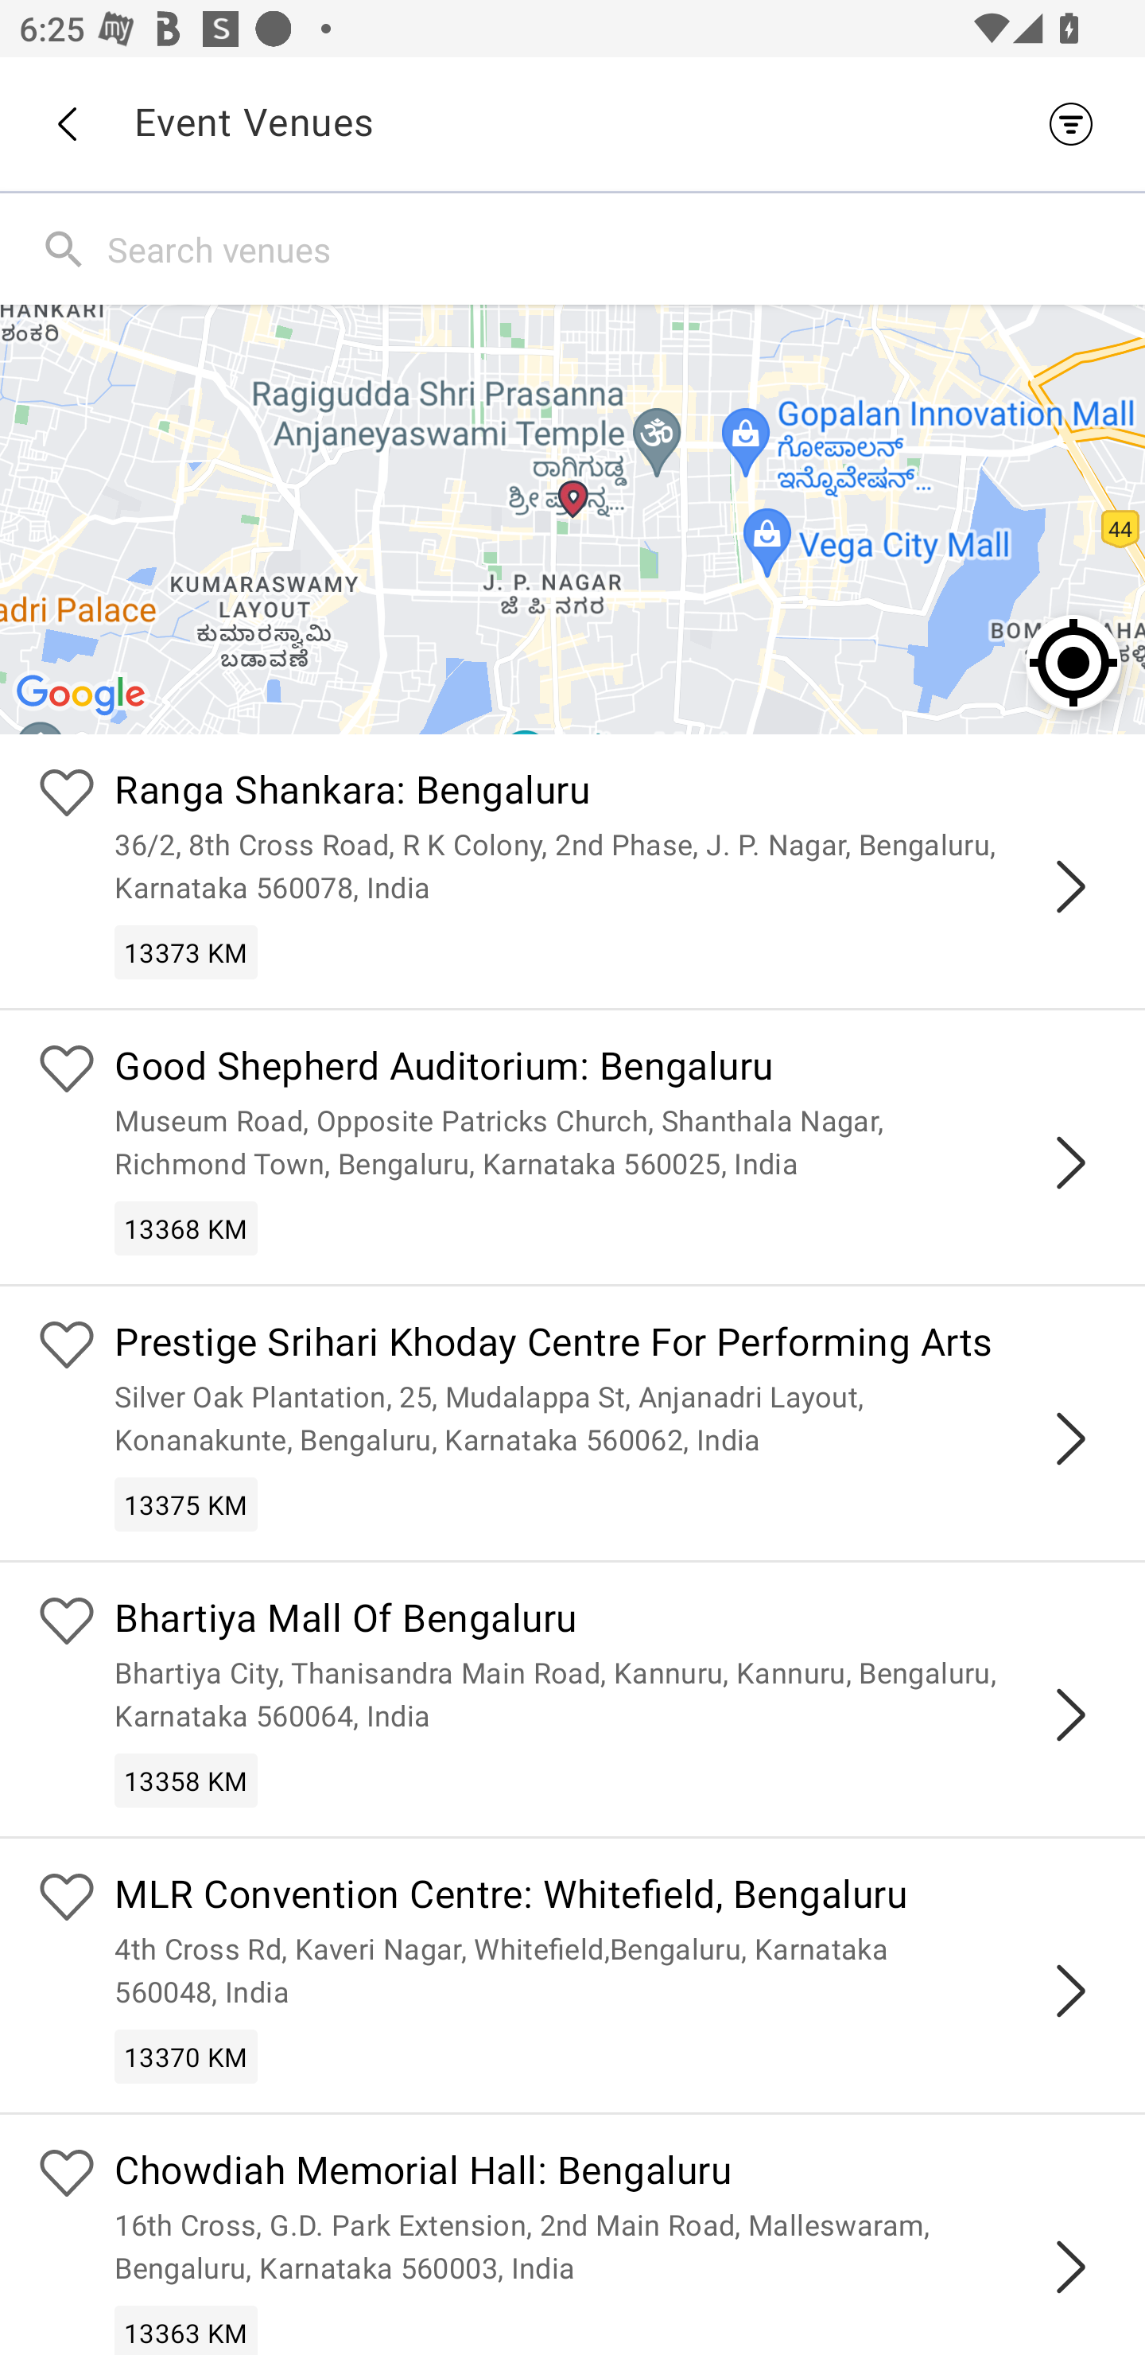 The height and width of the screenshot is (2355, 1145). Describe the element at coordinates (186, 2057) in the screenshot. I see `13370 KM` at that location.